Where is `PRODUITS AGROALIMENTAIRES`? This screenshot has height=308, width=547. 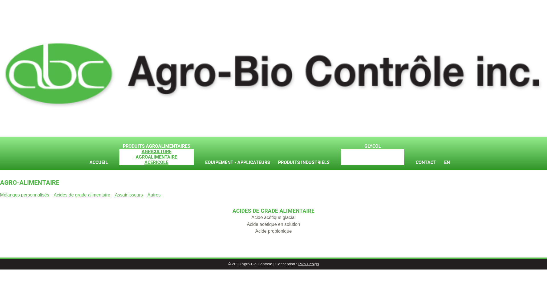
PRODUITS AGROALIMENTAIRES is located at coordinates (156, 146).